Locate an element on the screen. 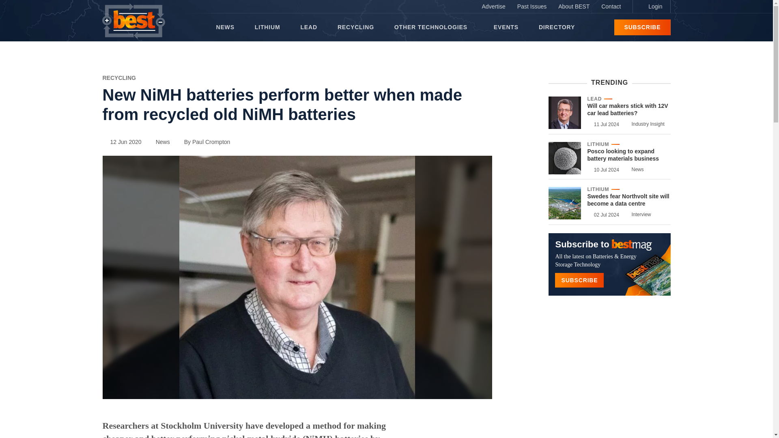 This screenshot has height=438, width=779. Advertise is located at coordinates (493, 6).